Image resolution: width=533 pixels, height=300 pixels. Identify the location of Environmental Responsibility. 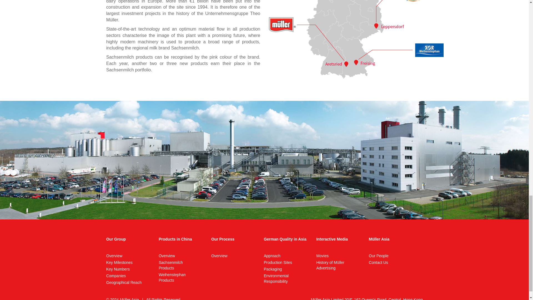
(278, 262).